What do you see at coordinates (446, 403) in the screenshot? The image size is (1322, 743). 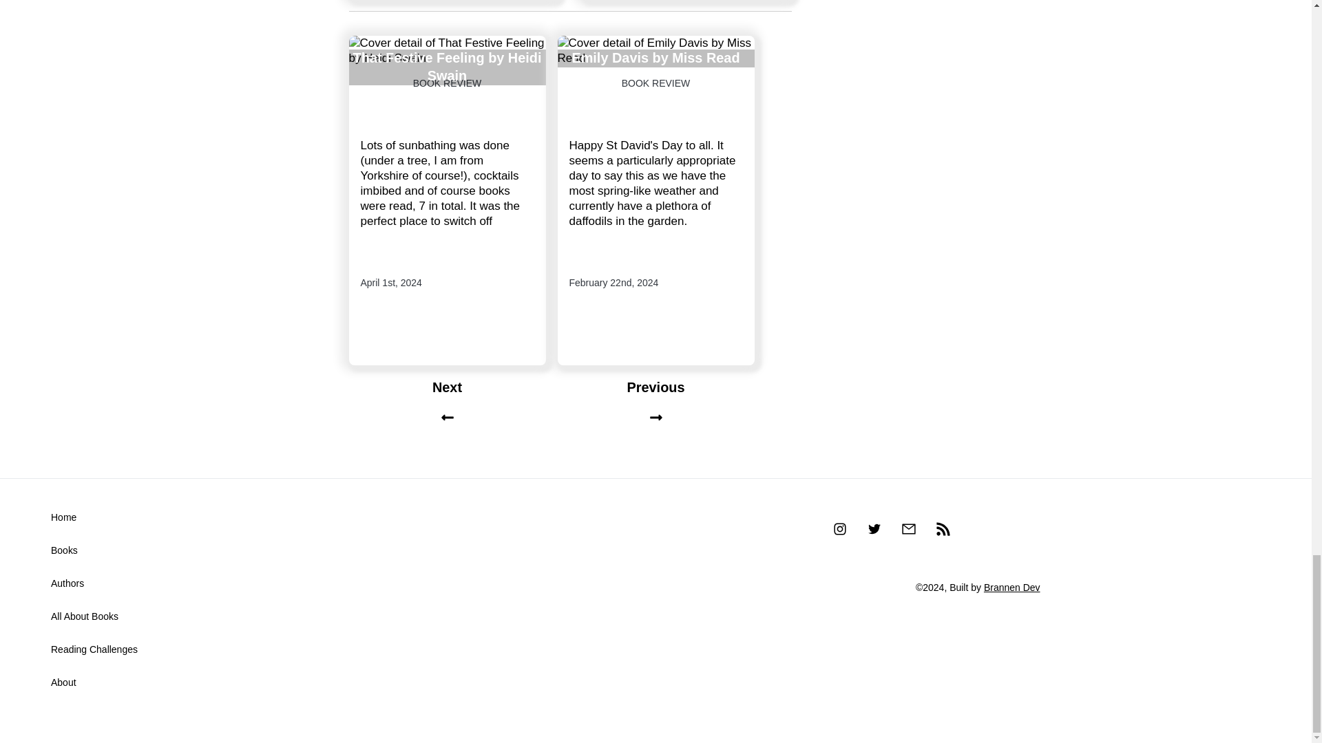 I see `Next` at bounding box center [446, 403].